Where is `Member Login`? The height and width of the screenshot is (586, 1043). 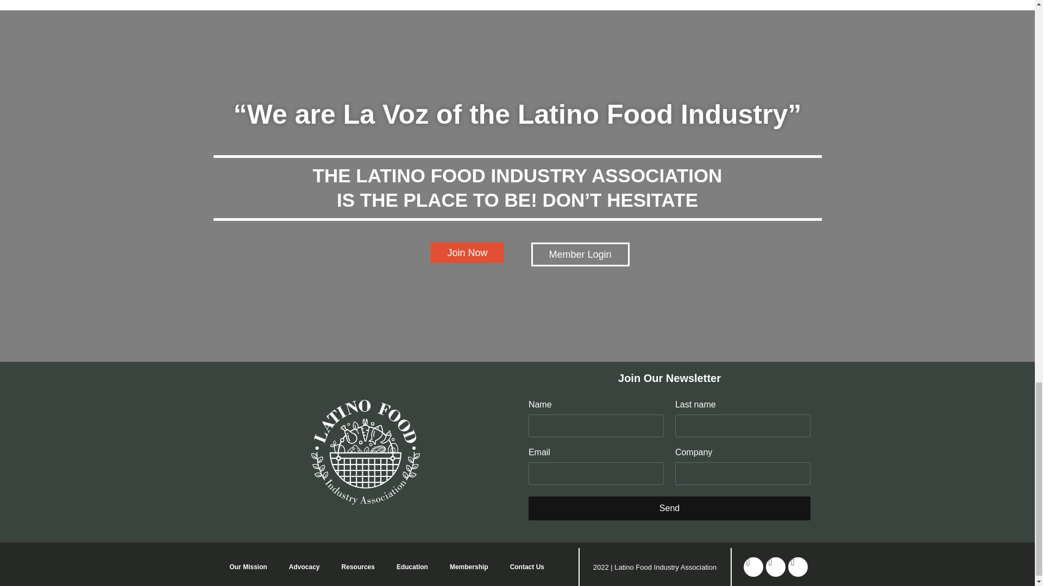 Member Login is located at coordinates (580, 254).